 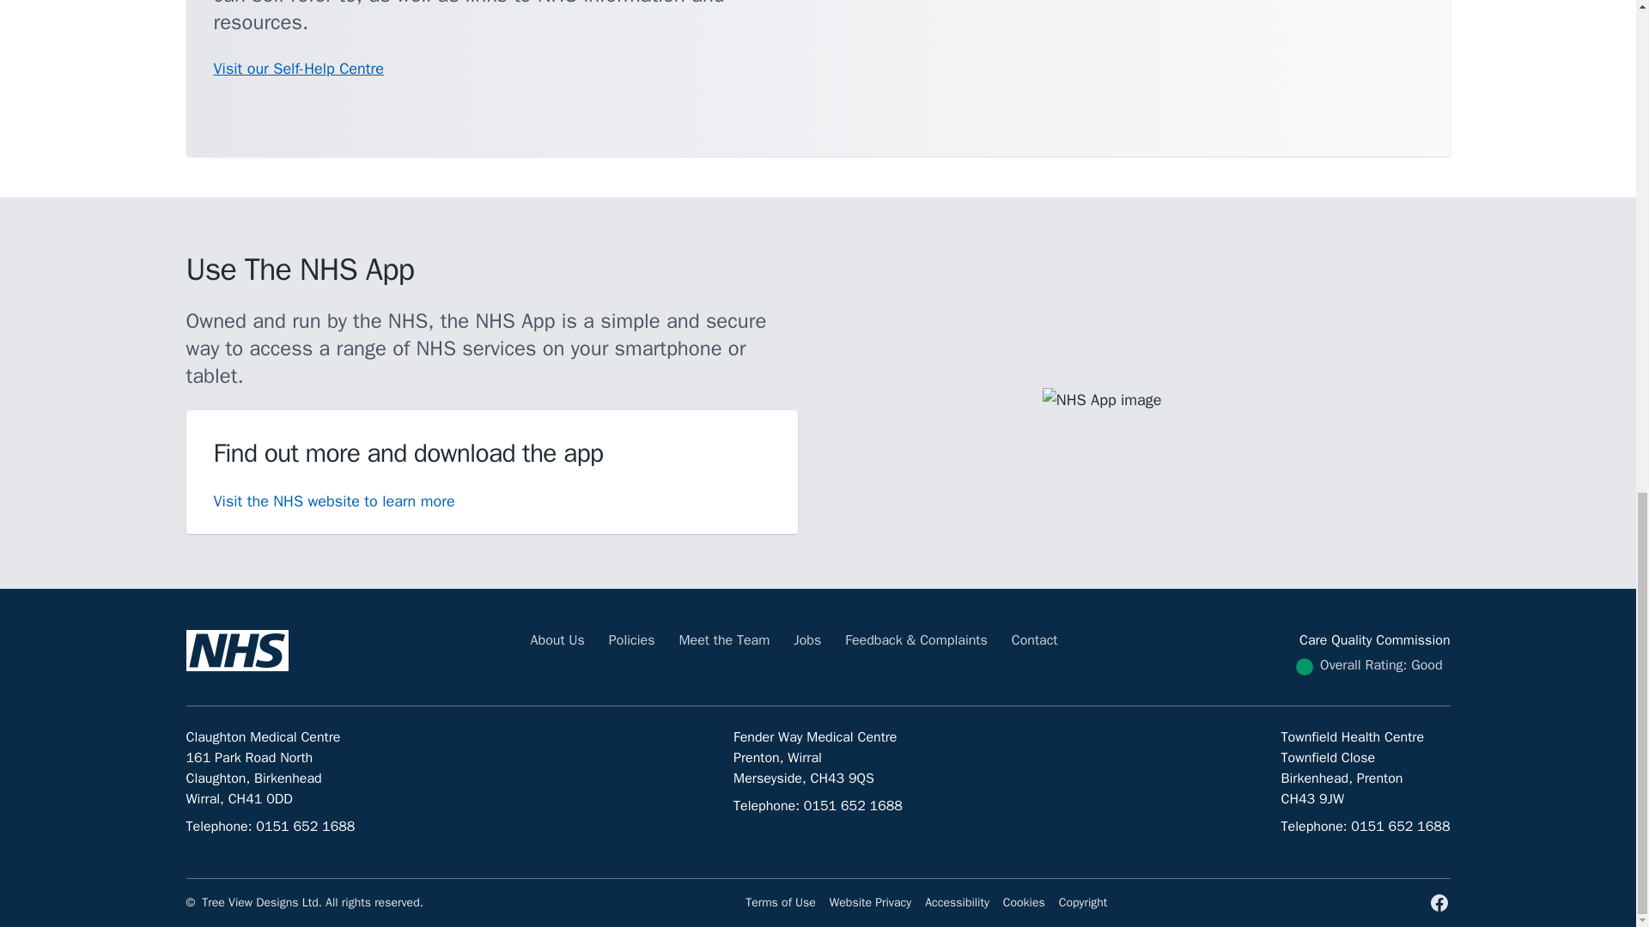 I want to click on Visit our Self-Help Centre, so click(x=297, y=69).